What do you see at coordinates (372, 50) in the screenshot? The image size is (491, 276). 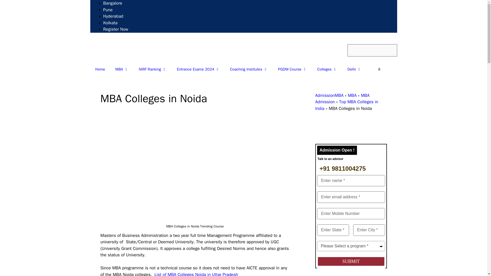 I see `Search` at bounding box center [372, 50].